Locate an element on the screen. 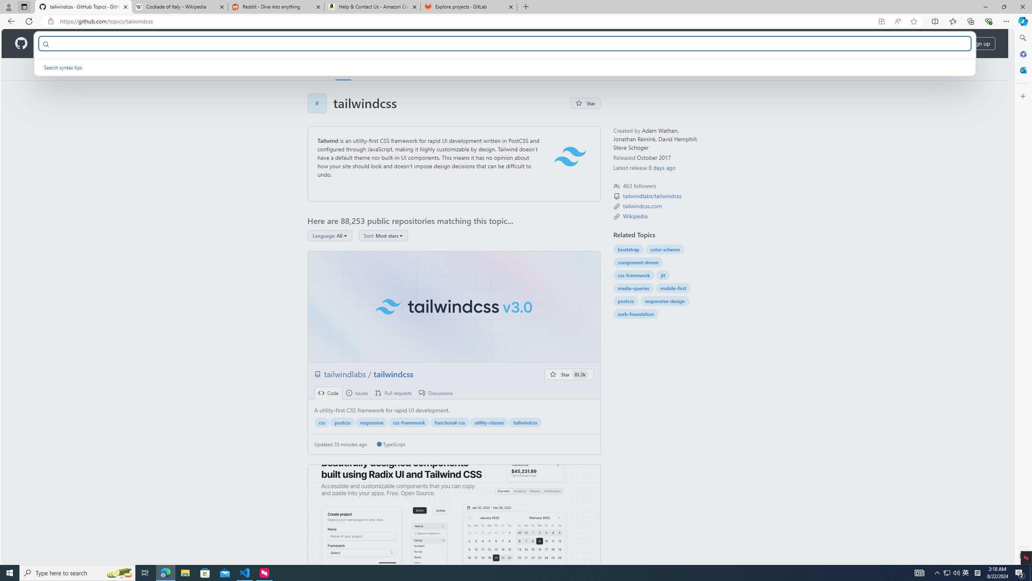 Image resolution: width=1032 pixels, height=581 pixels. tailwindcss is located at coordinates (525, 422).